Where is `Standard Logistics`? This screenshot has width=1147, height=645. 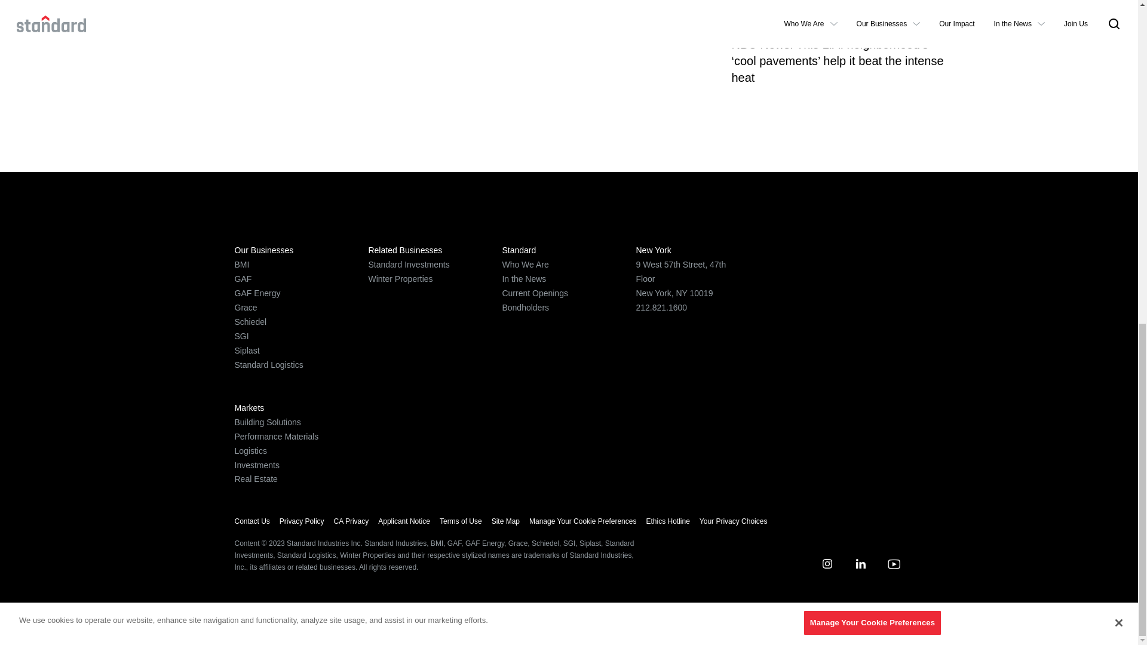
Standard Logistics is located at coordinates (268, 364).